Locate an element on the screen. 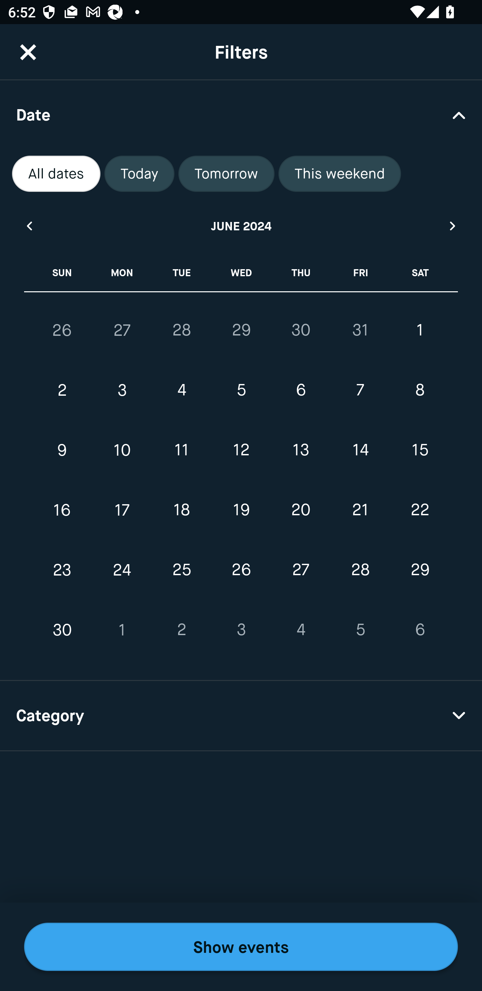 The width and height of the screenshot is (482, 991). 12 is located at coordinates (241, 450).